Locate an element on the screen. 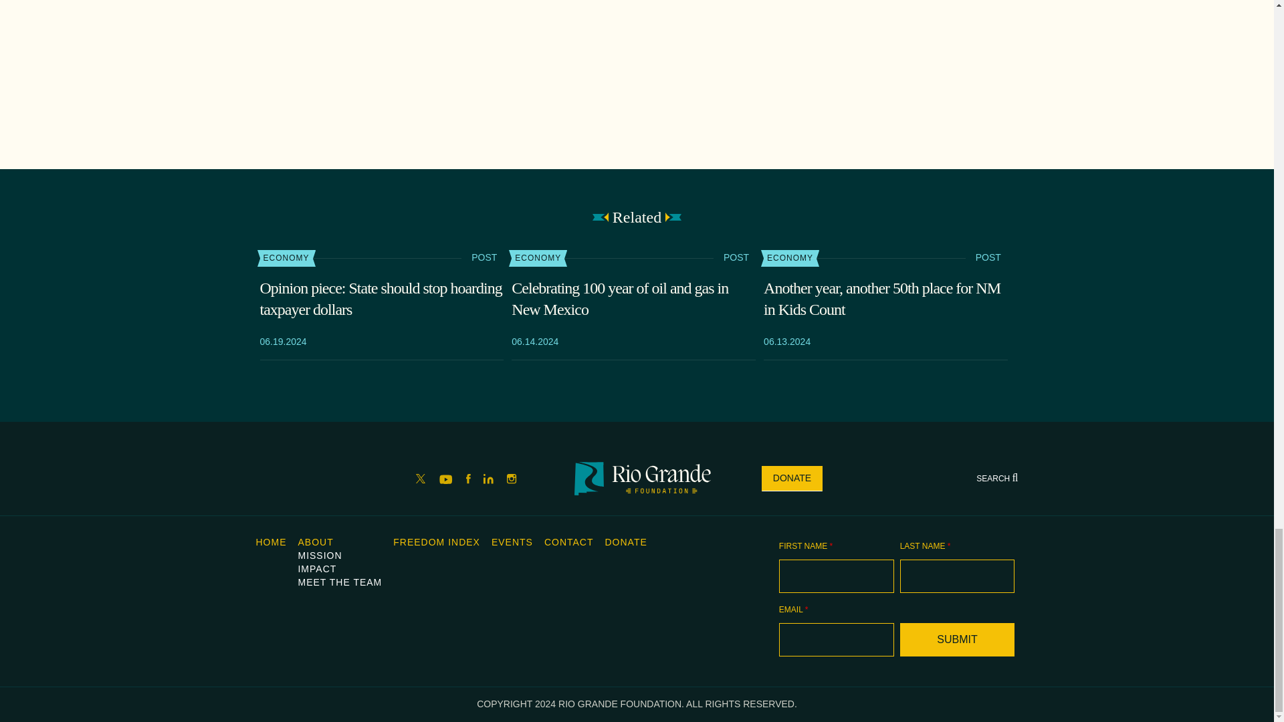  Celebrating 100 year of oil and gas in New Mexico is located at coordinates (633, 298).